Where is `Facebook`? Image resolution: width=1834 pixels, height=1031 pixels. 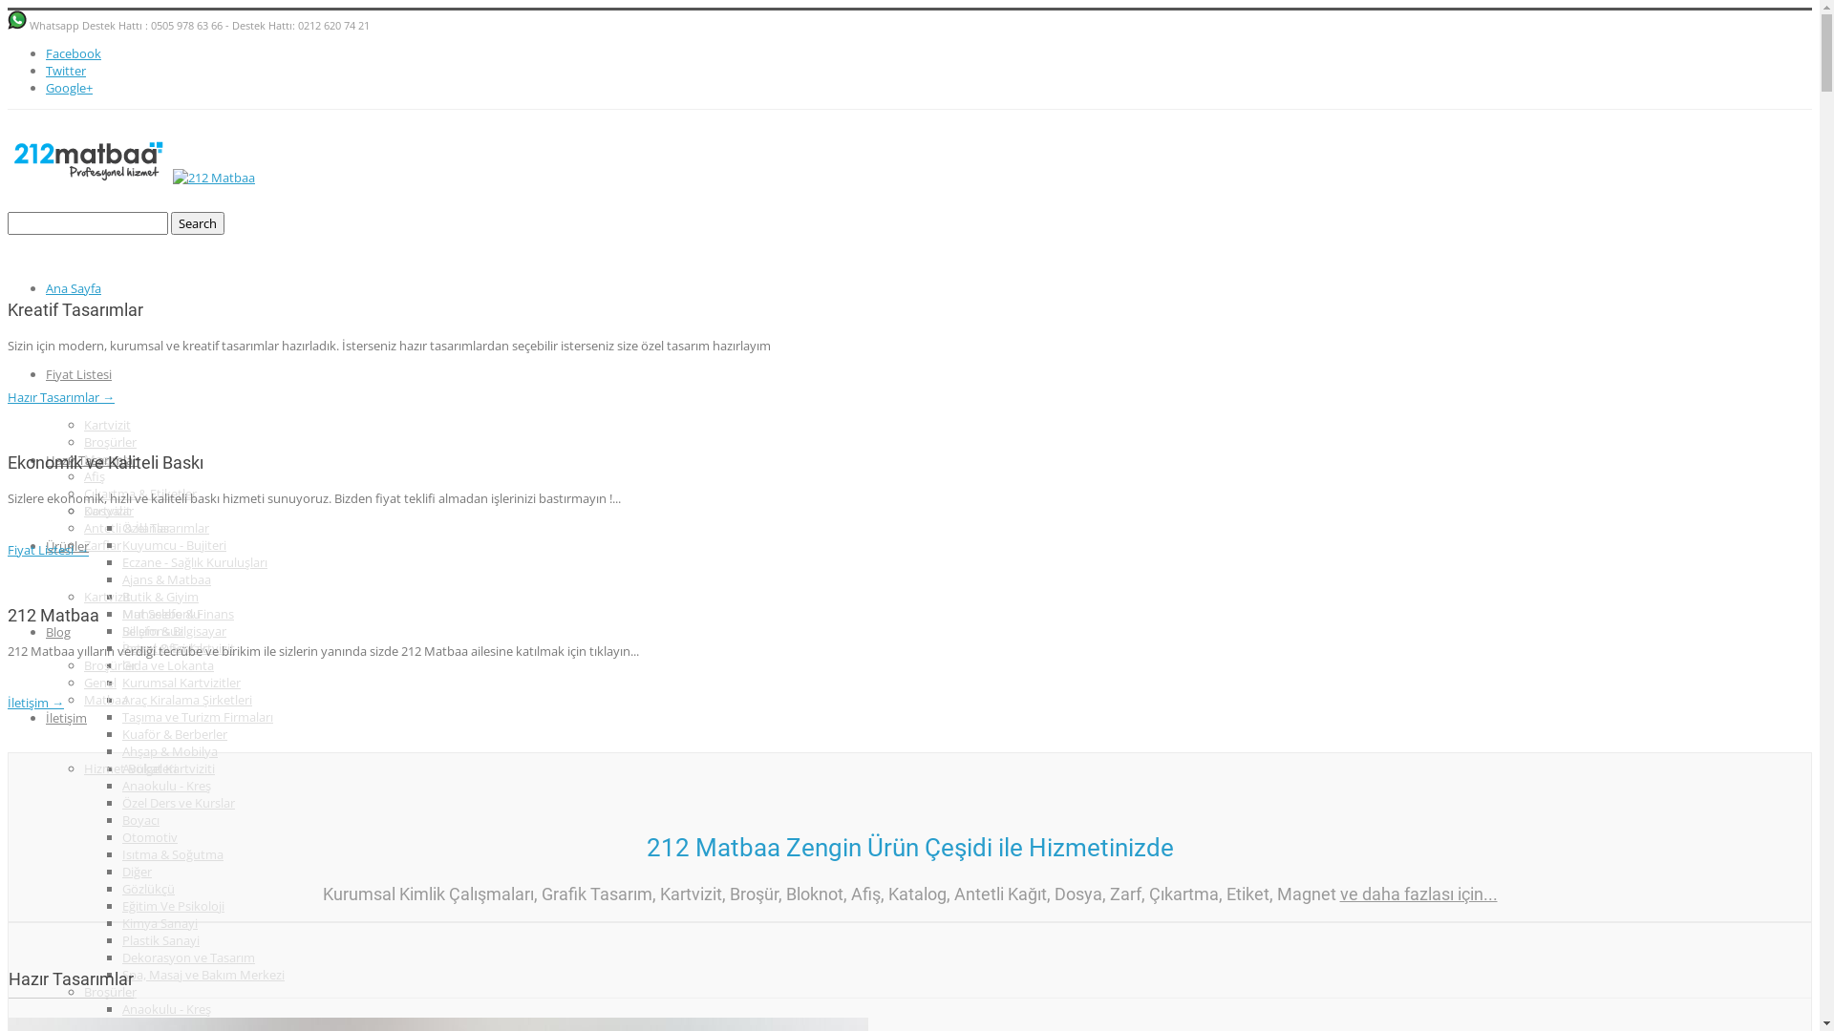 Facebook is located at coordinates (74, 53).